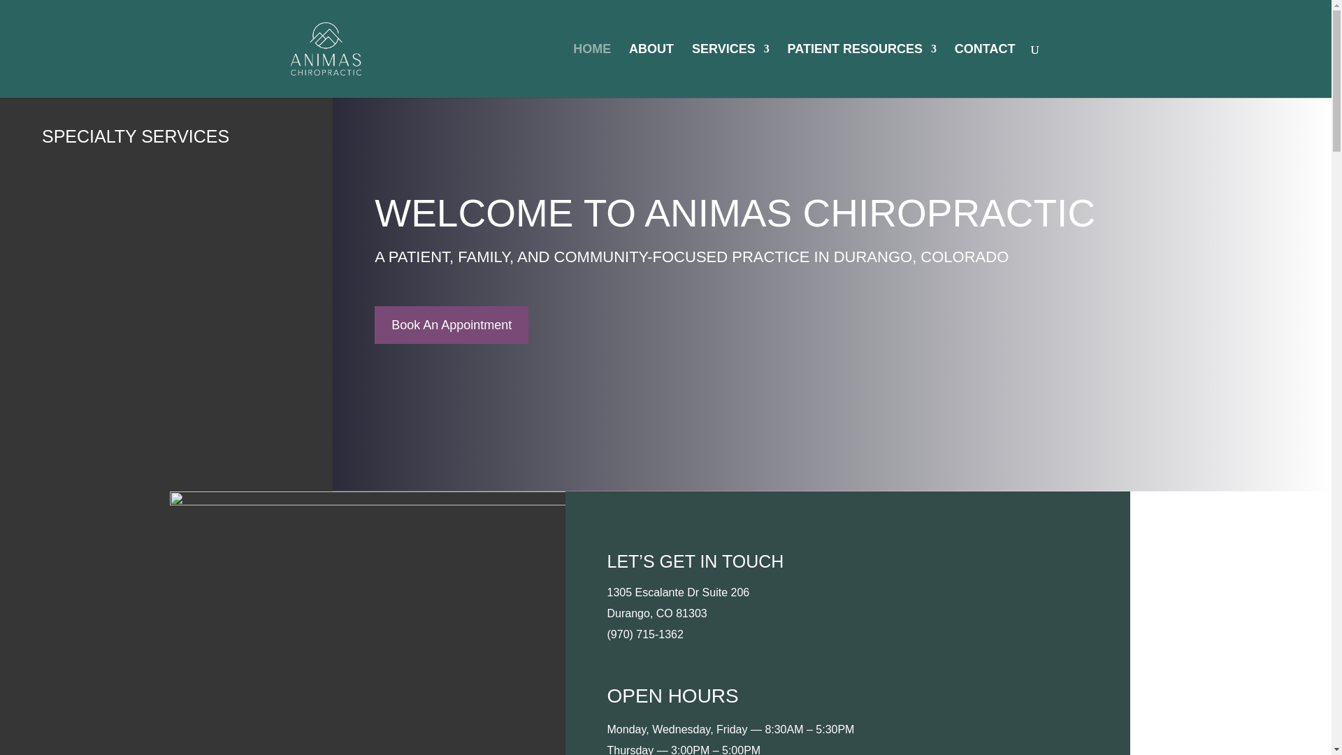 The width and height of the screenshot is (1342, 755). What do you see at coordinates (452, 325) in the screenshot?
I see `Book An Appointment` at bounding box center [452, 325].